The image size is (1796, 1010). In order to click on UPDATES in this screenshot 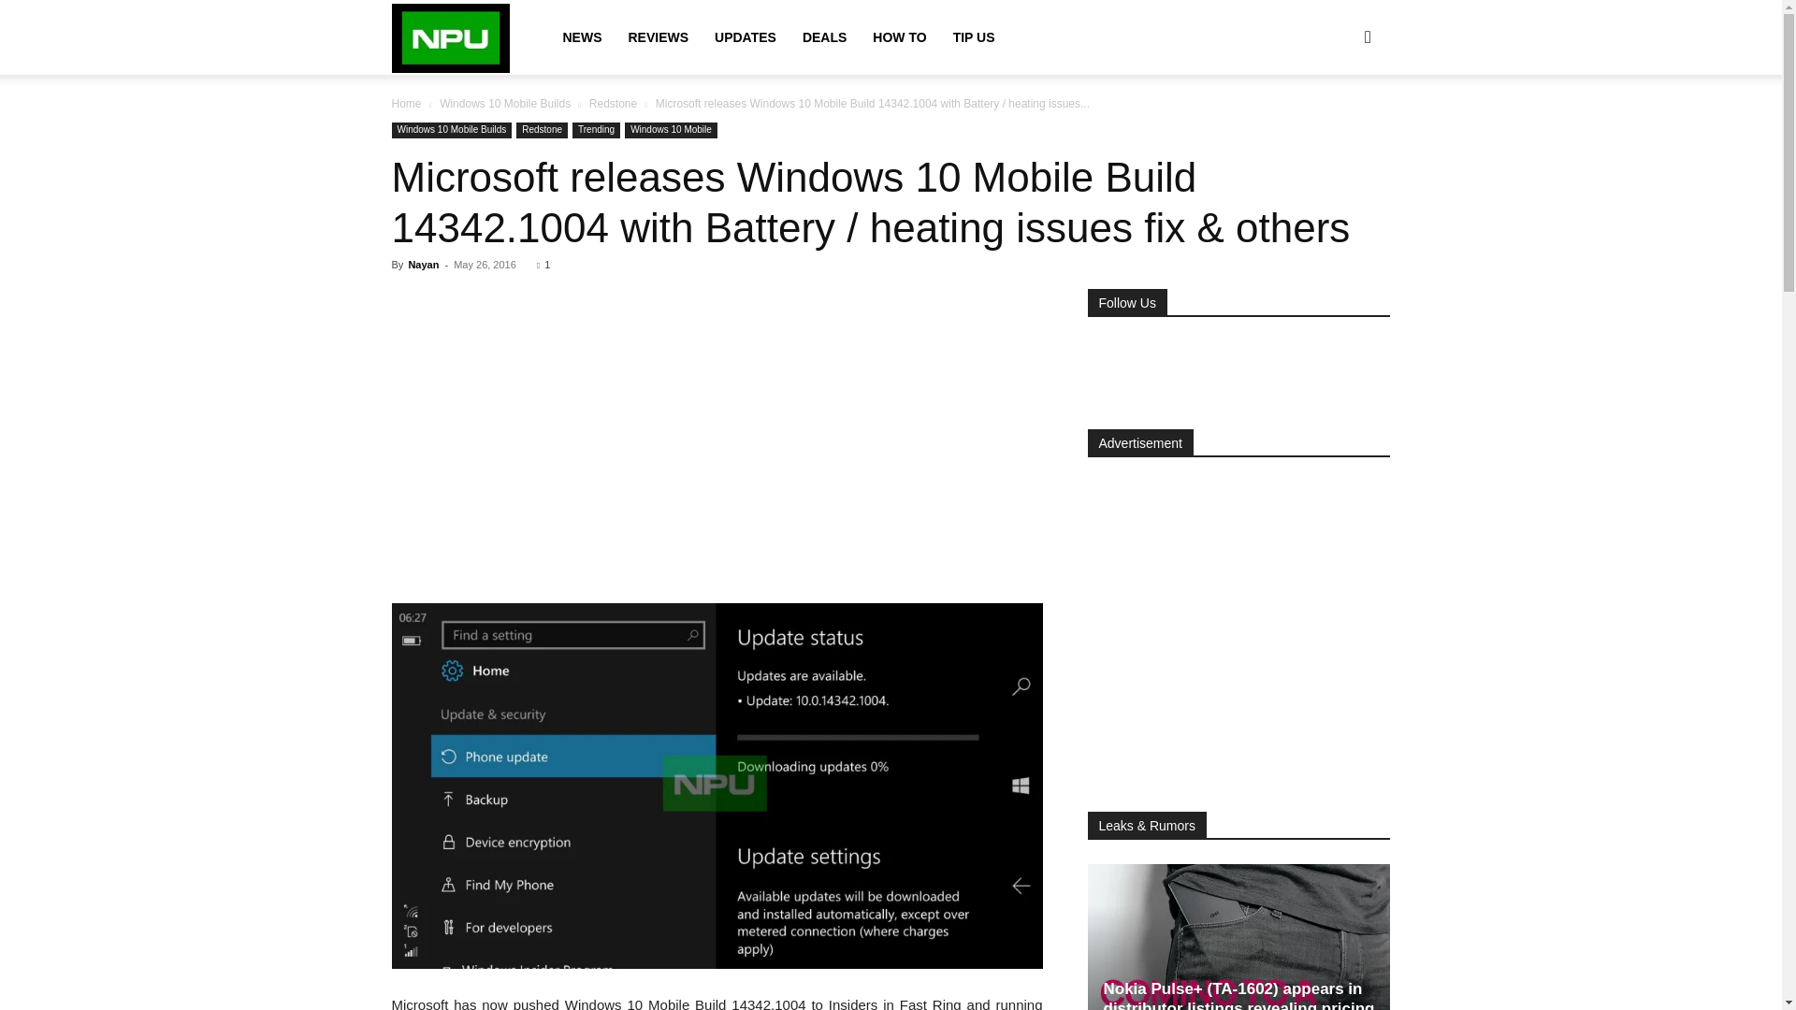, I will do `click(746, 37)`.